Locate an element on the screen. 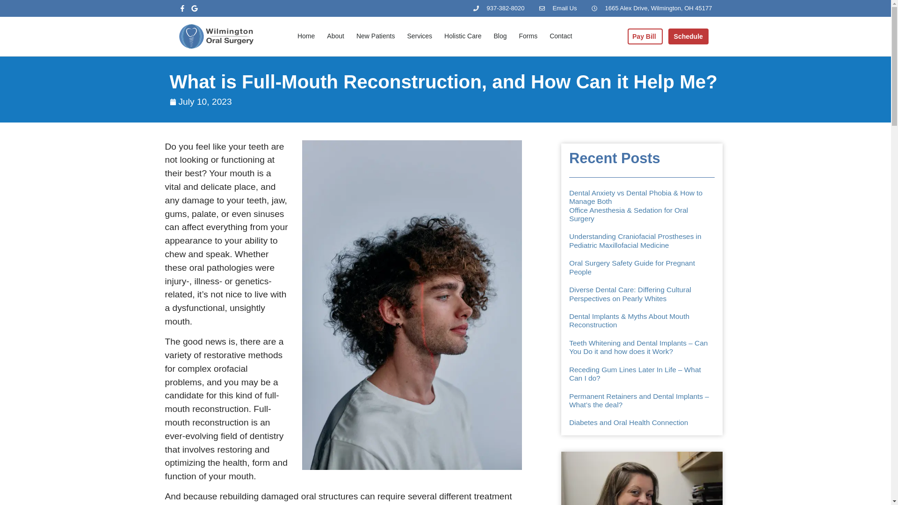 The width and height of the screenshot is (898, 505). Holistic Care is located at coordinates (463, 36).